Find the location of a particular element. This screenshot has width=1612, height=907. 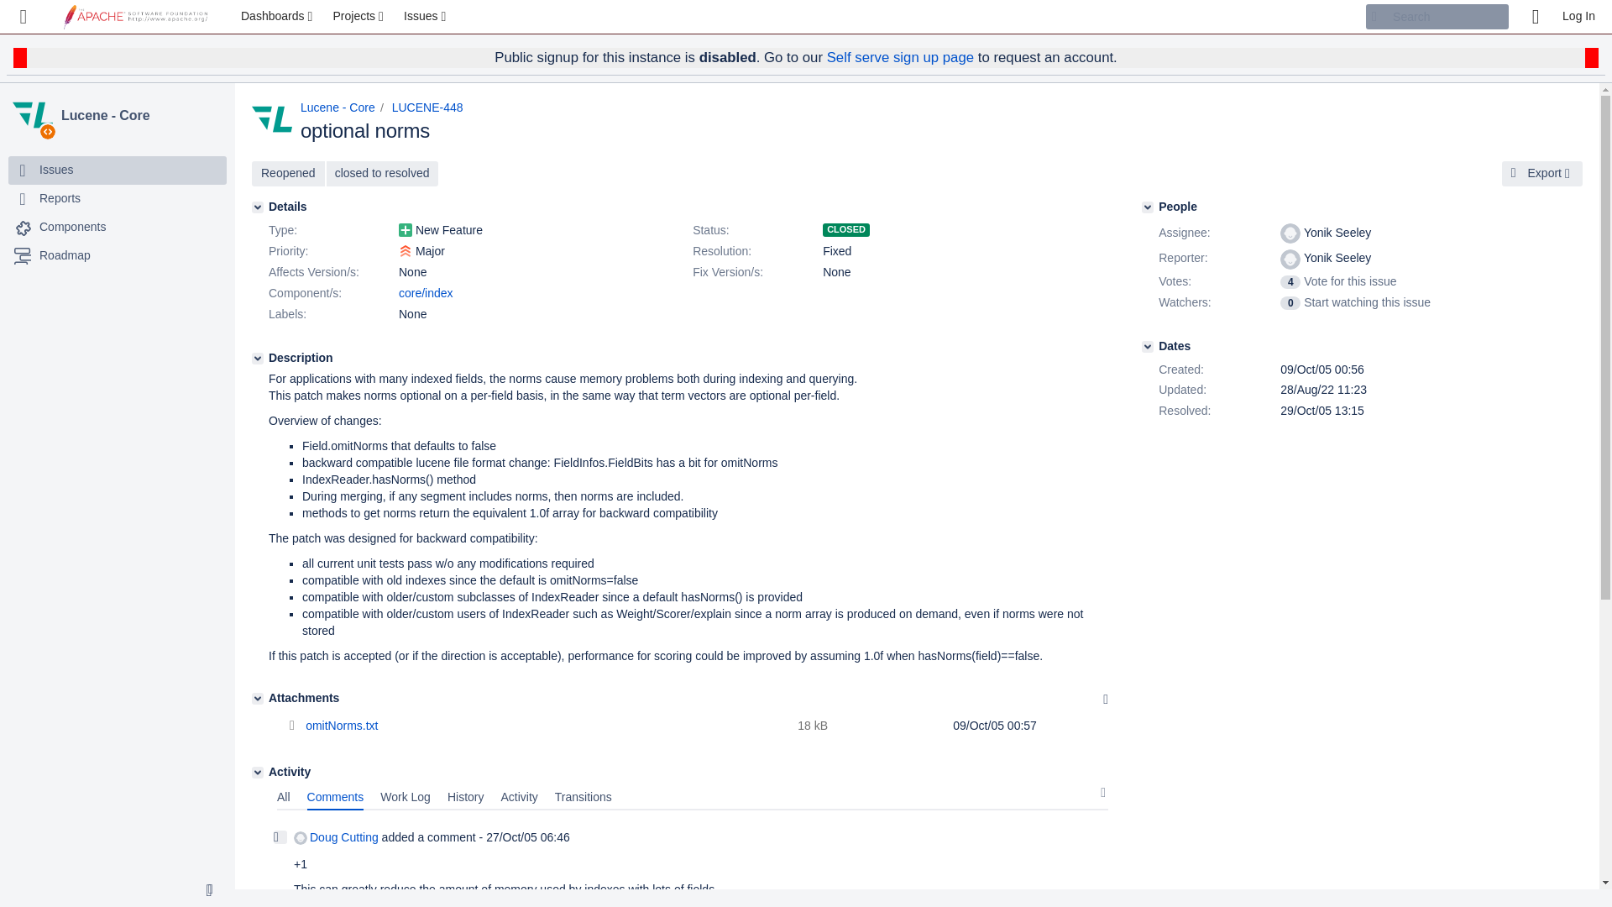

closed to resolved is located at coordinates (383, 174).